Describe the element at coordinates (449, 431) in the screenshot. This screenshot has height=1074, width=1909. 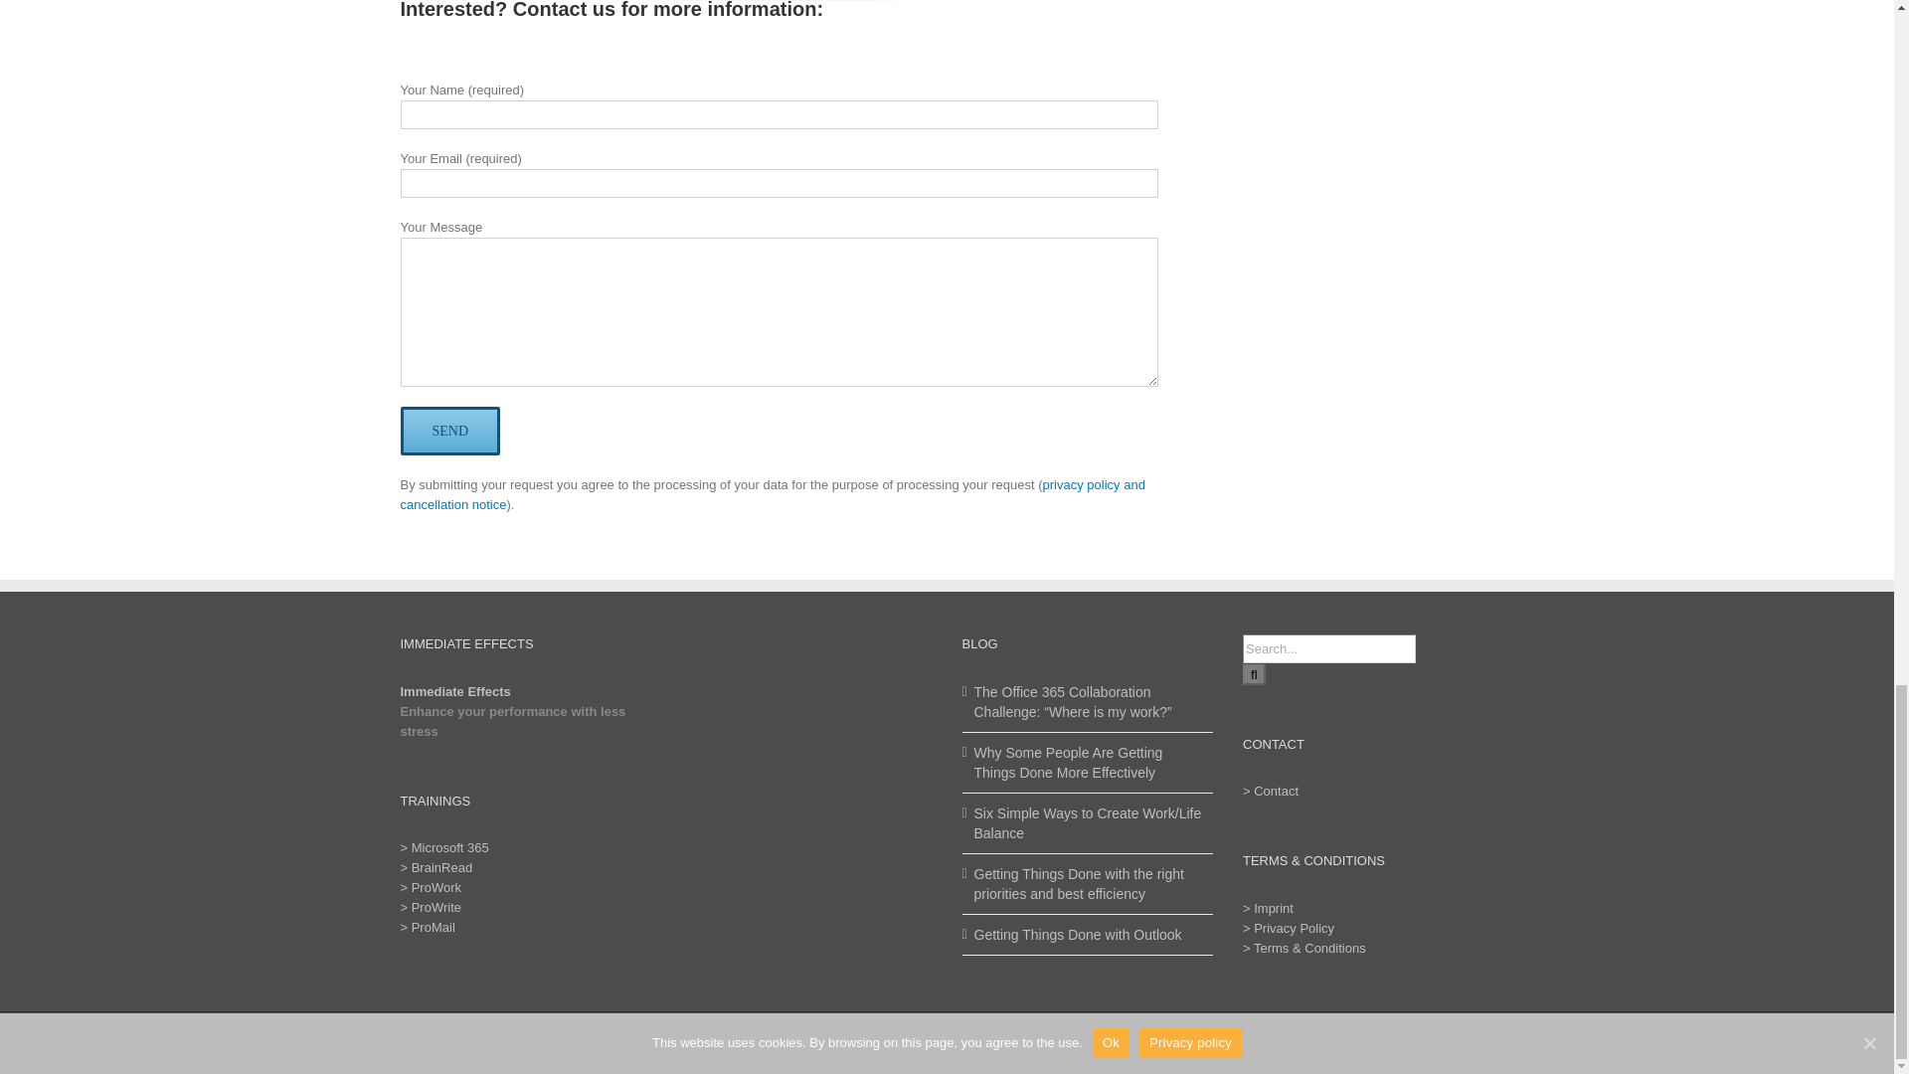
I see `Send` at that location.